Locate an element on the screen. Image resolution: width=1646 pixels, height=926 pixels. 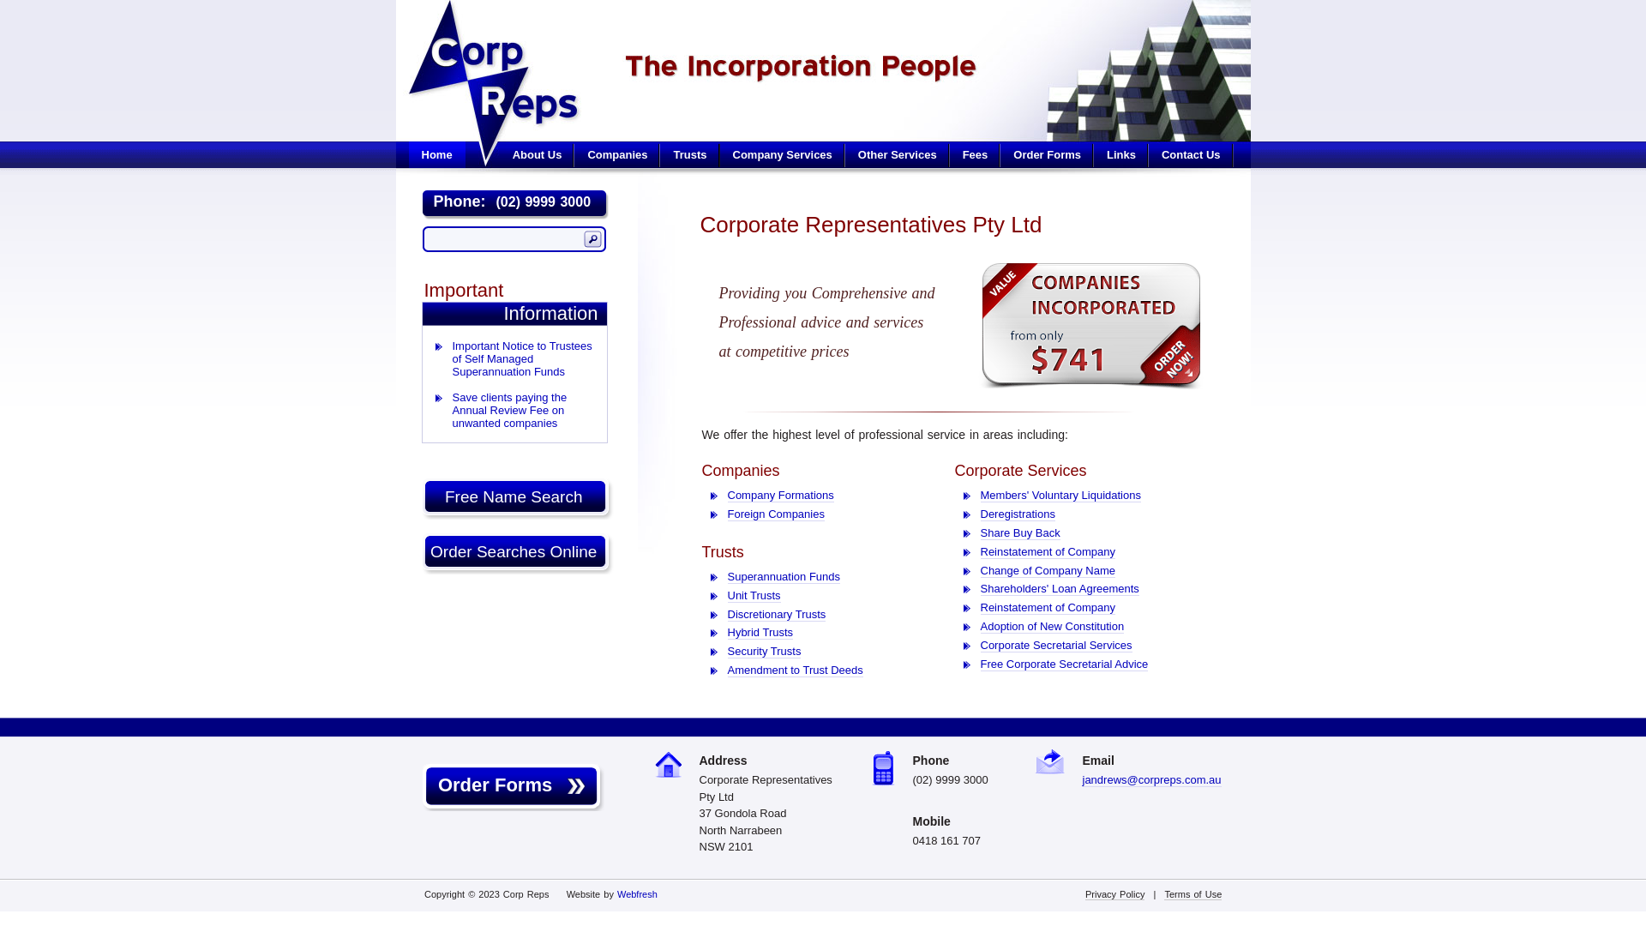
Adoption of New Constitution is located at coordinates (1053, 627).